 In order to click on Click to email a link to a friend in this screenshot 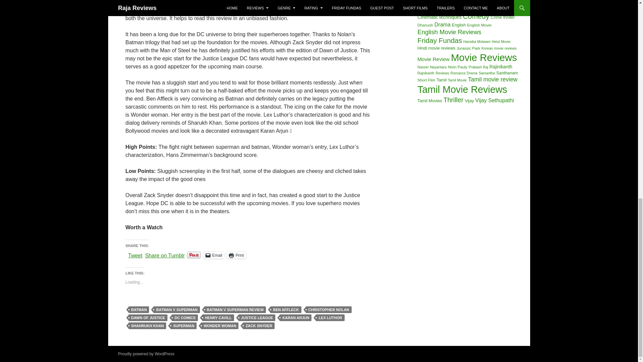, I will do `click(213, 255)`.